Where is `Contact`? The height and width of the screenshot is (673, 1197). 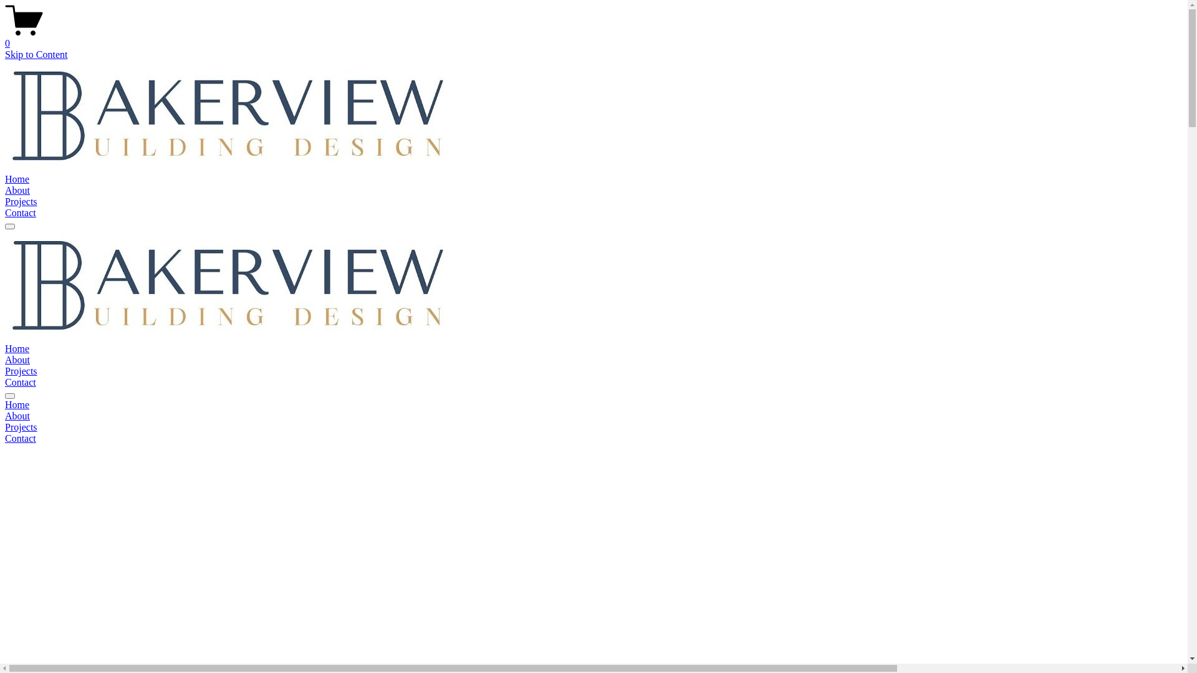 Contact is located at coordinates (21, 213).